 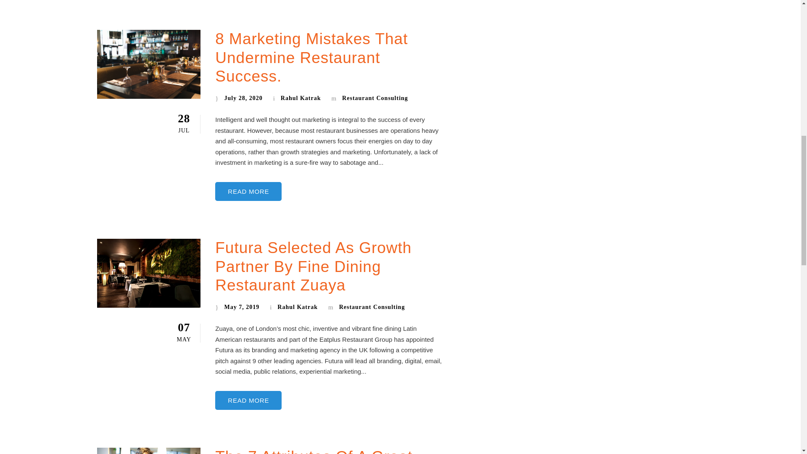 I want to click on 8 Marketing Mistakes That Undermine Restaurant Success., so click(x=311, y=57).